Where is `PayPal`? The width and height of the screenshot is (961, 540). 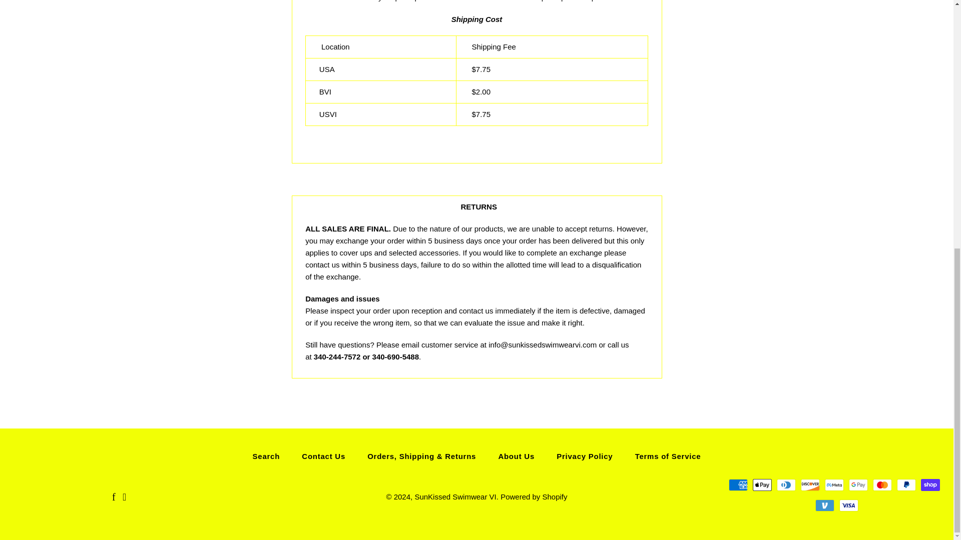 PayPal is located at coordinates (906, 484).